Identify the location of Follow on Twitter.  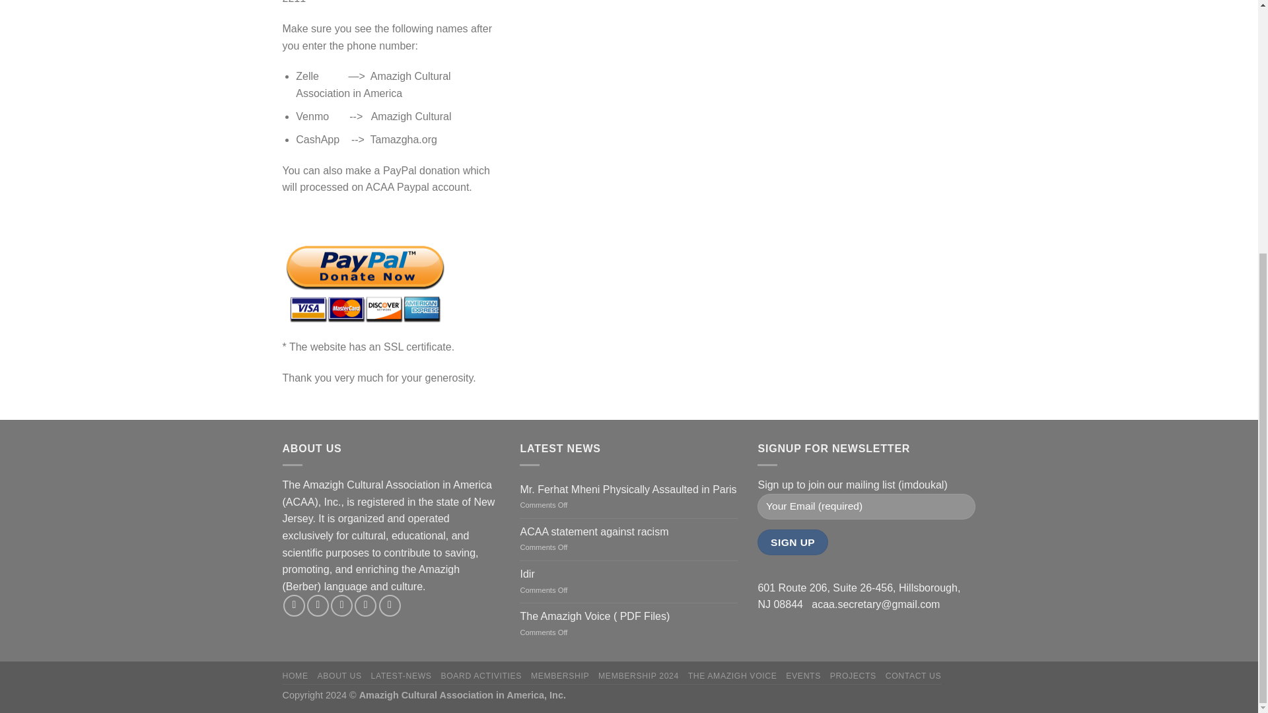
(341, 605).